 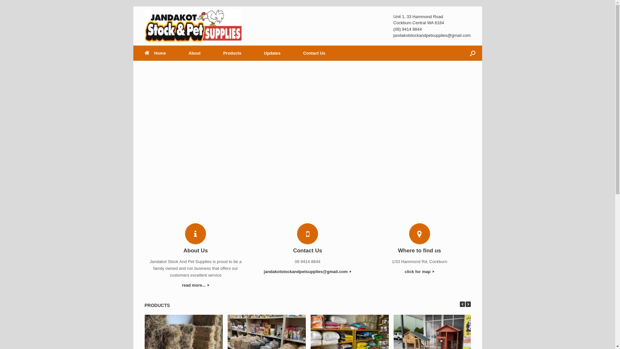 I want to click on jandakotstockandpetsupplies@gmail.com, so click(x=307, y=272).